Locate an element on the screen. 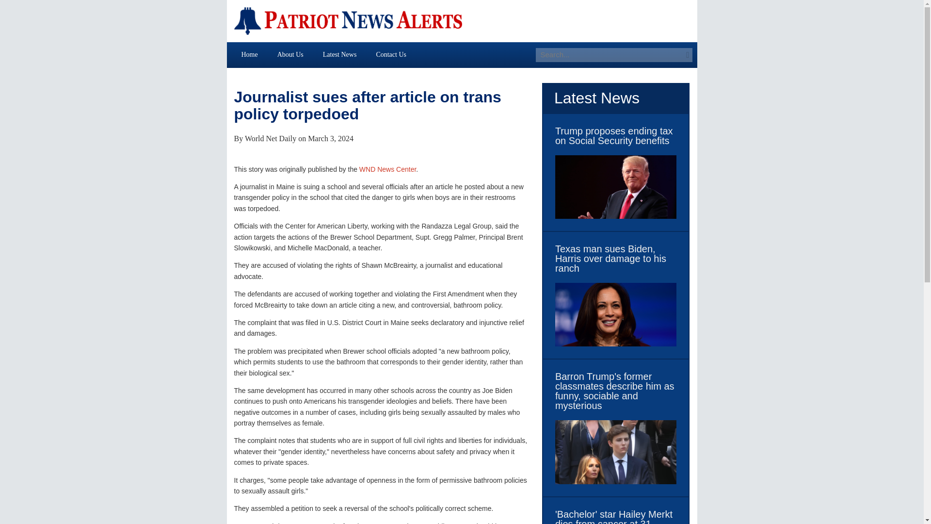 Image resolution: width=931 pixels, height=524 pixels. Texas man sues Biden, Harris over damage to his ranch is located at coordinates (616, 258).